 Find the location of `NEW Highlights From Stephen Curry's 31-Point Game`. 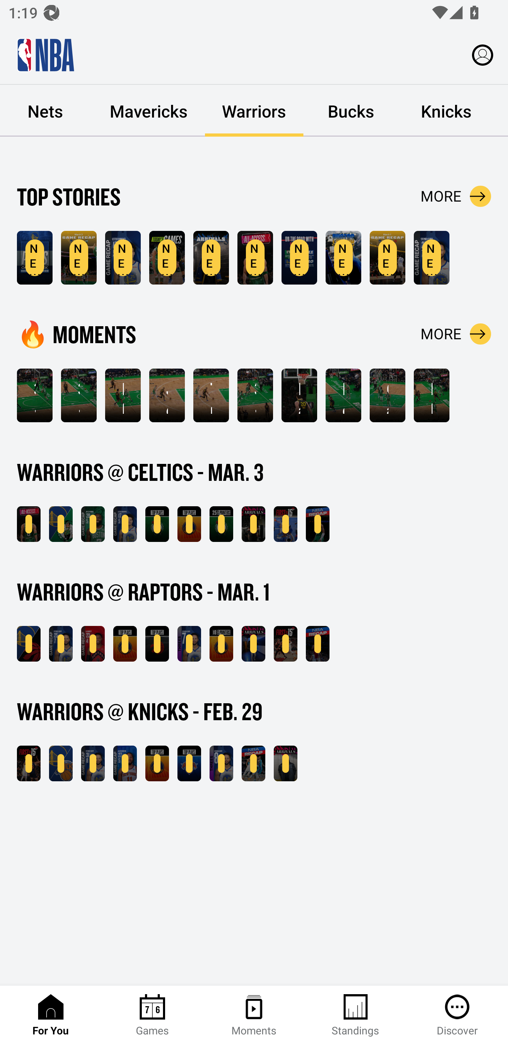

NEW Highlights From Stephen Curry's 31-Point Game is located at coordinates (93, 764).